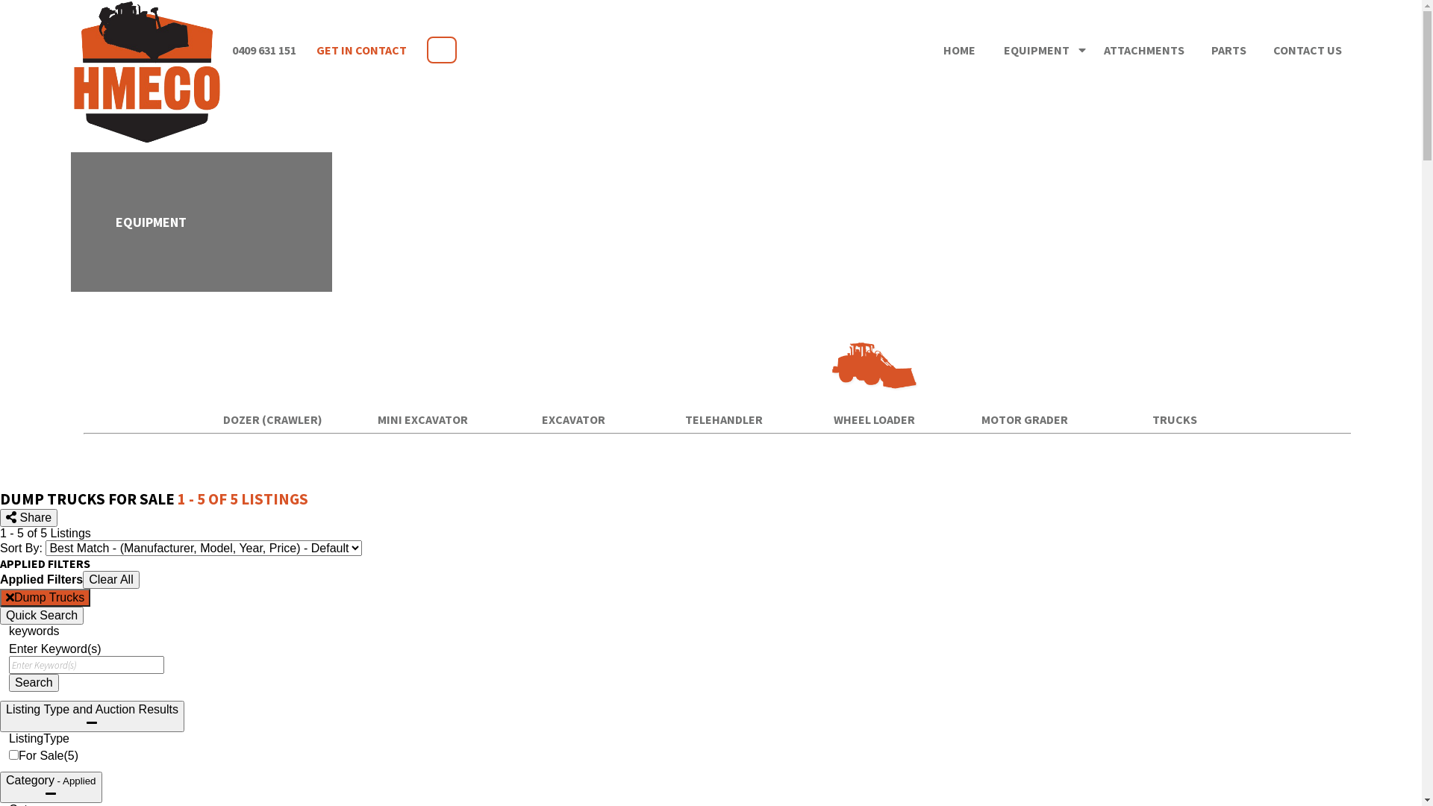 The width and height of the screenshot is (1433, 806). I want to click on Share, so click(28, 518).